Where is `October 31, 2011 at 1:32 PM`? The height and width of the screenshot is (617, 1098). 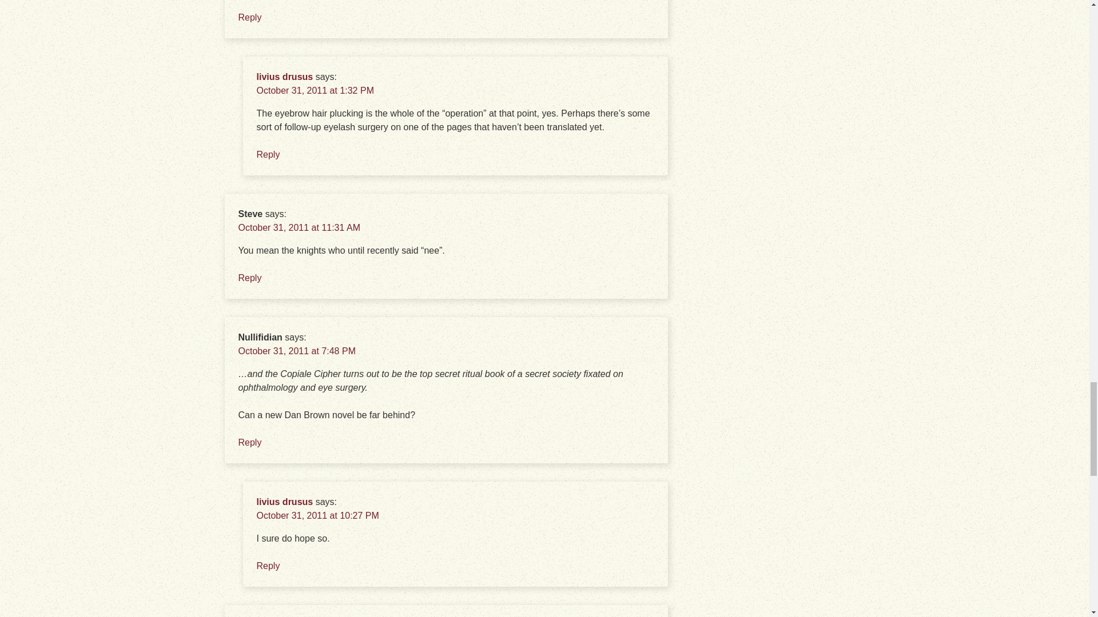 October 31, 2011 at 1:32 PM is located at coordinates (315, 90).